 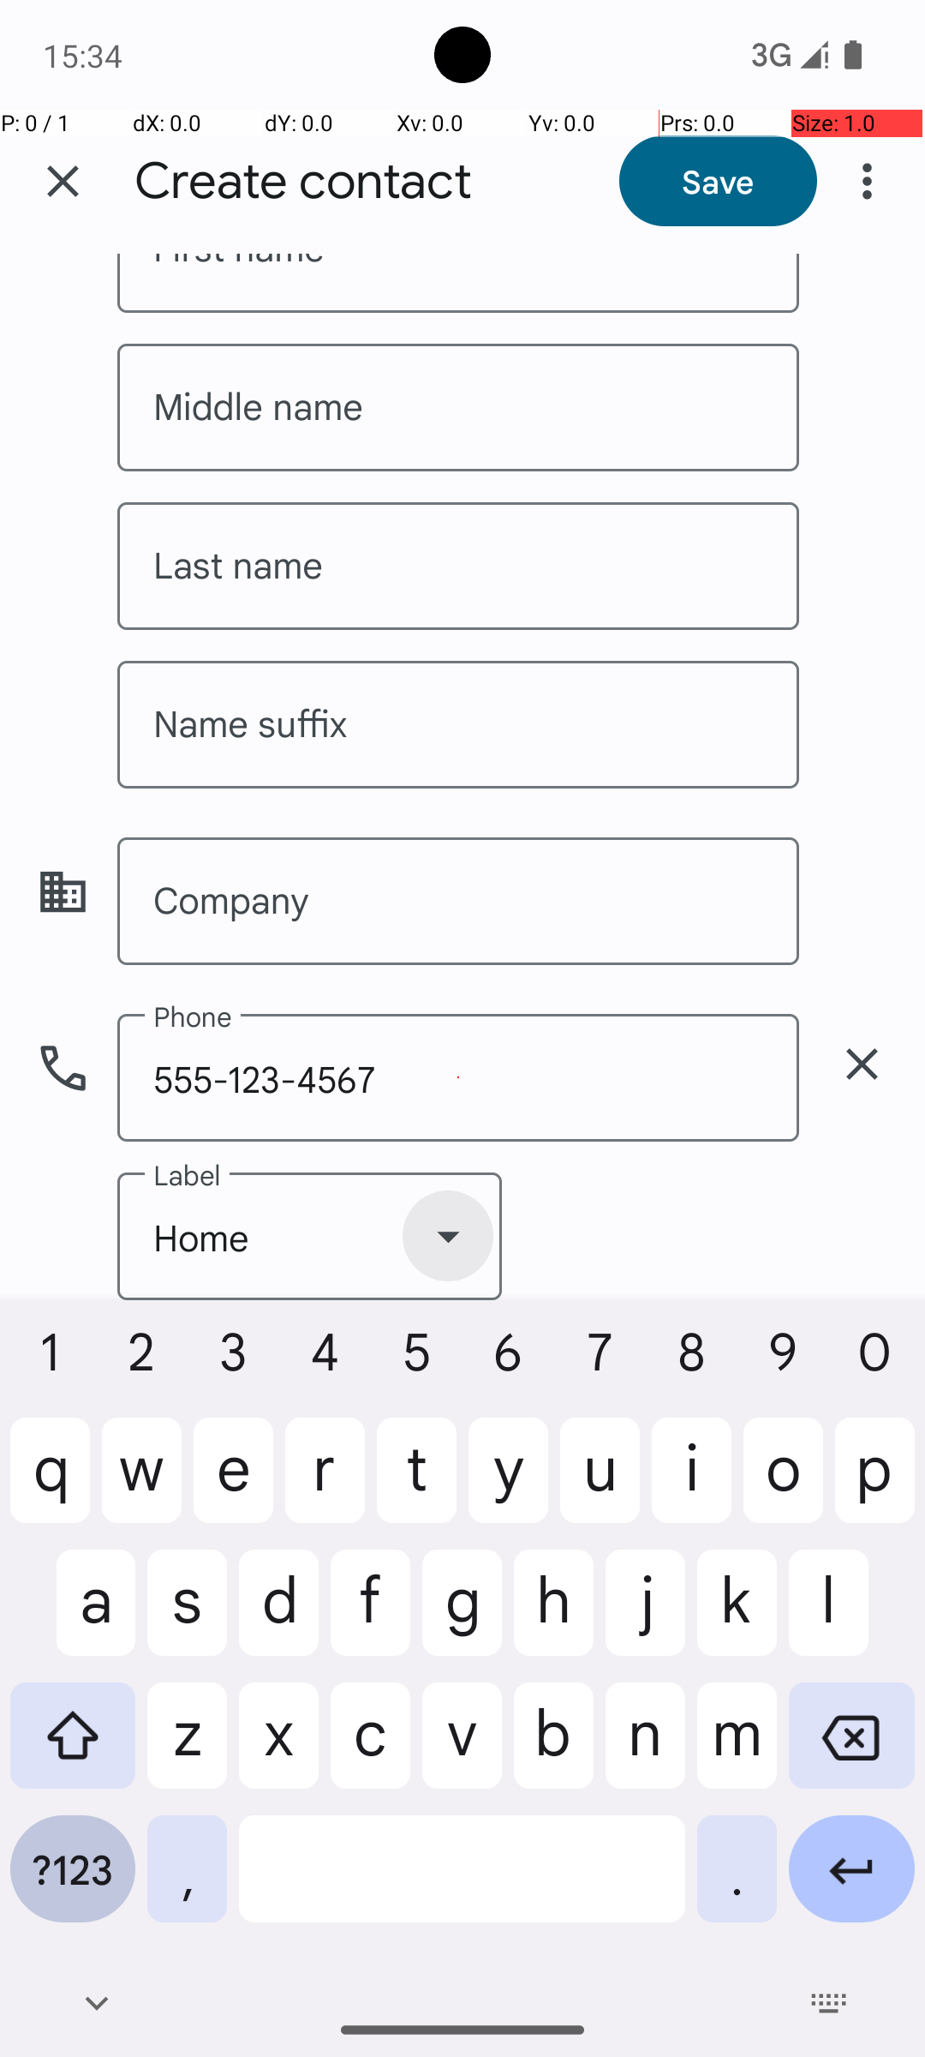 What do you see at coordinates (851, 1616) in the screenshot?
I see `l` at bounding box center [851, 1616].